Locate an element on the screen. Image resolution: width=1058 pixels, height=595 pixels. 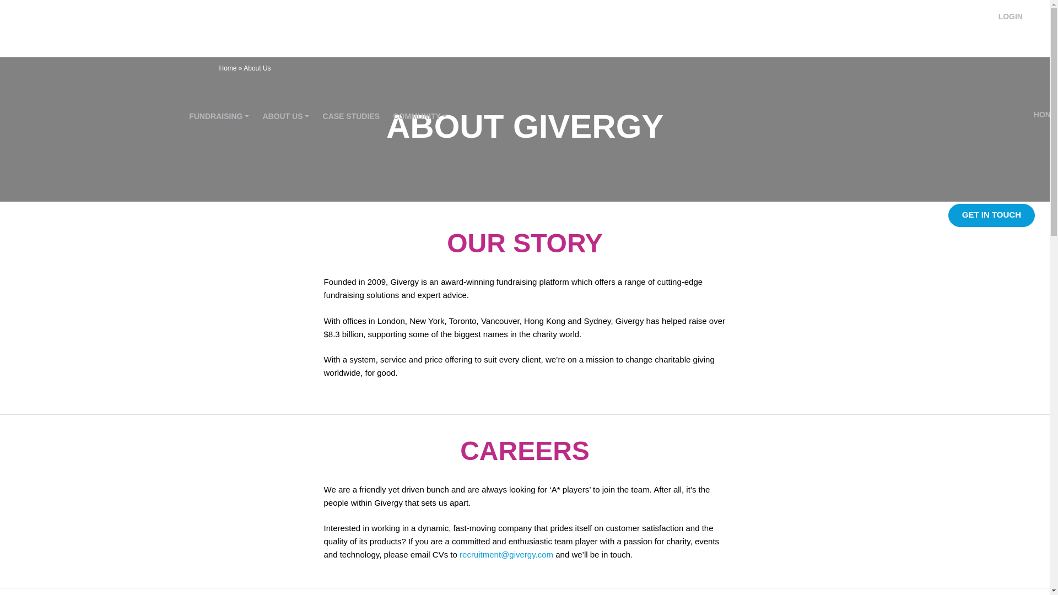
GET IN TOUCH is located at coordinates (991, 215).